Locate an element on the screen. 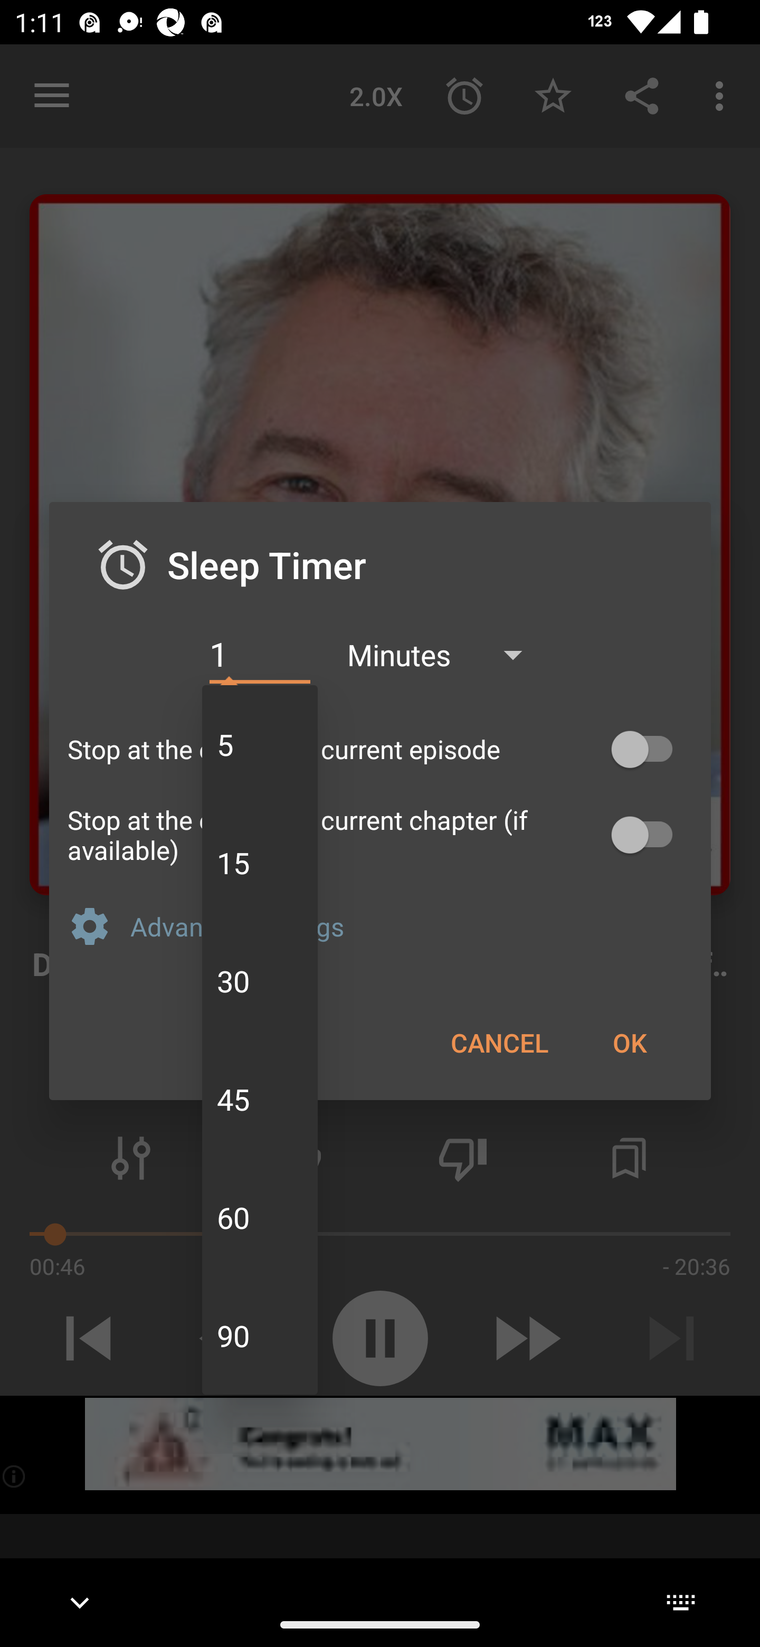 This screenshot has width=760, height=1647. Minutes is located at coordinates (444, 655).